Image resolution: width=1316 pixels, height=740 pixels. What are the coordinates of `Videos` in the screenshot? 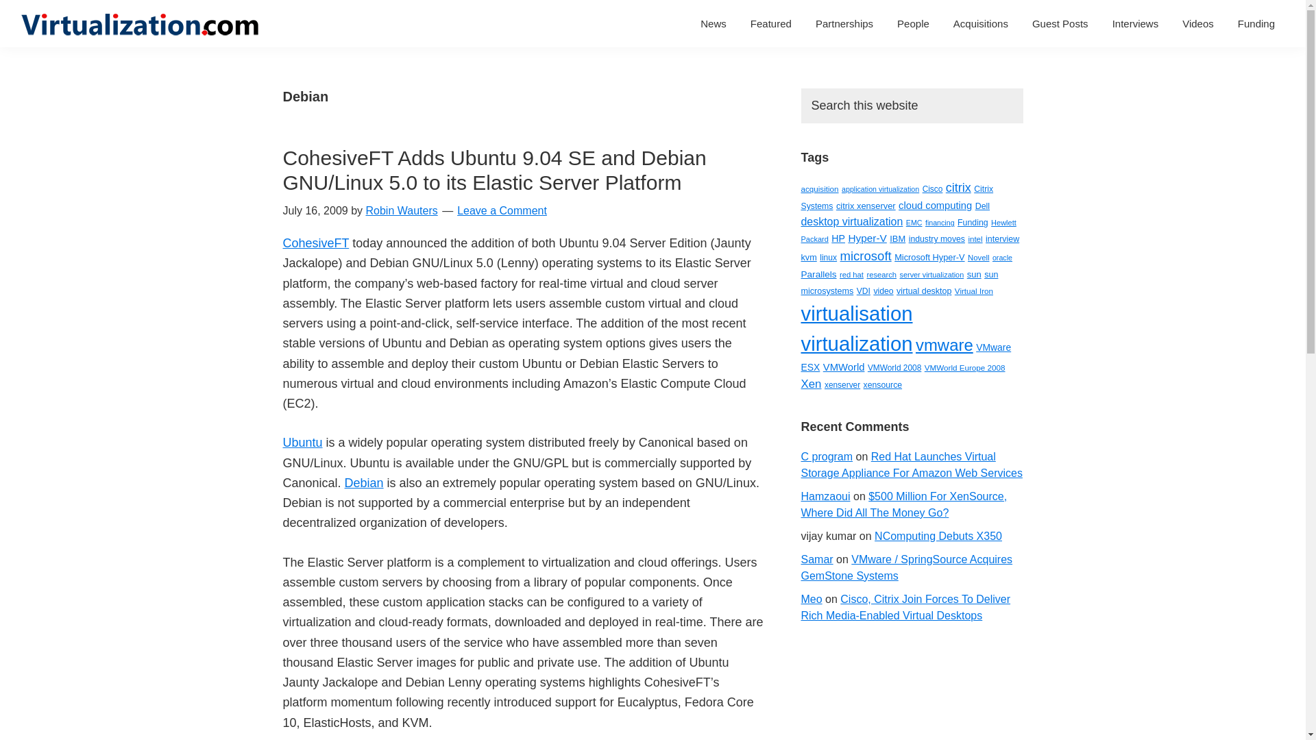 It's located at (1198, 23).